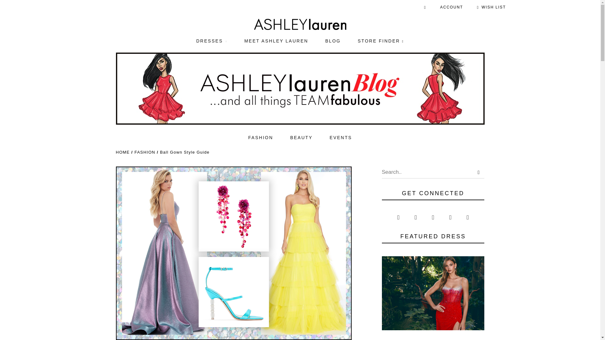 The image size is (605, 340). I want to click on Twitter, so click(450, 217).